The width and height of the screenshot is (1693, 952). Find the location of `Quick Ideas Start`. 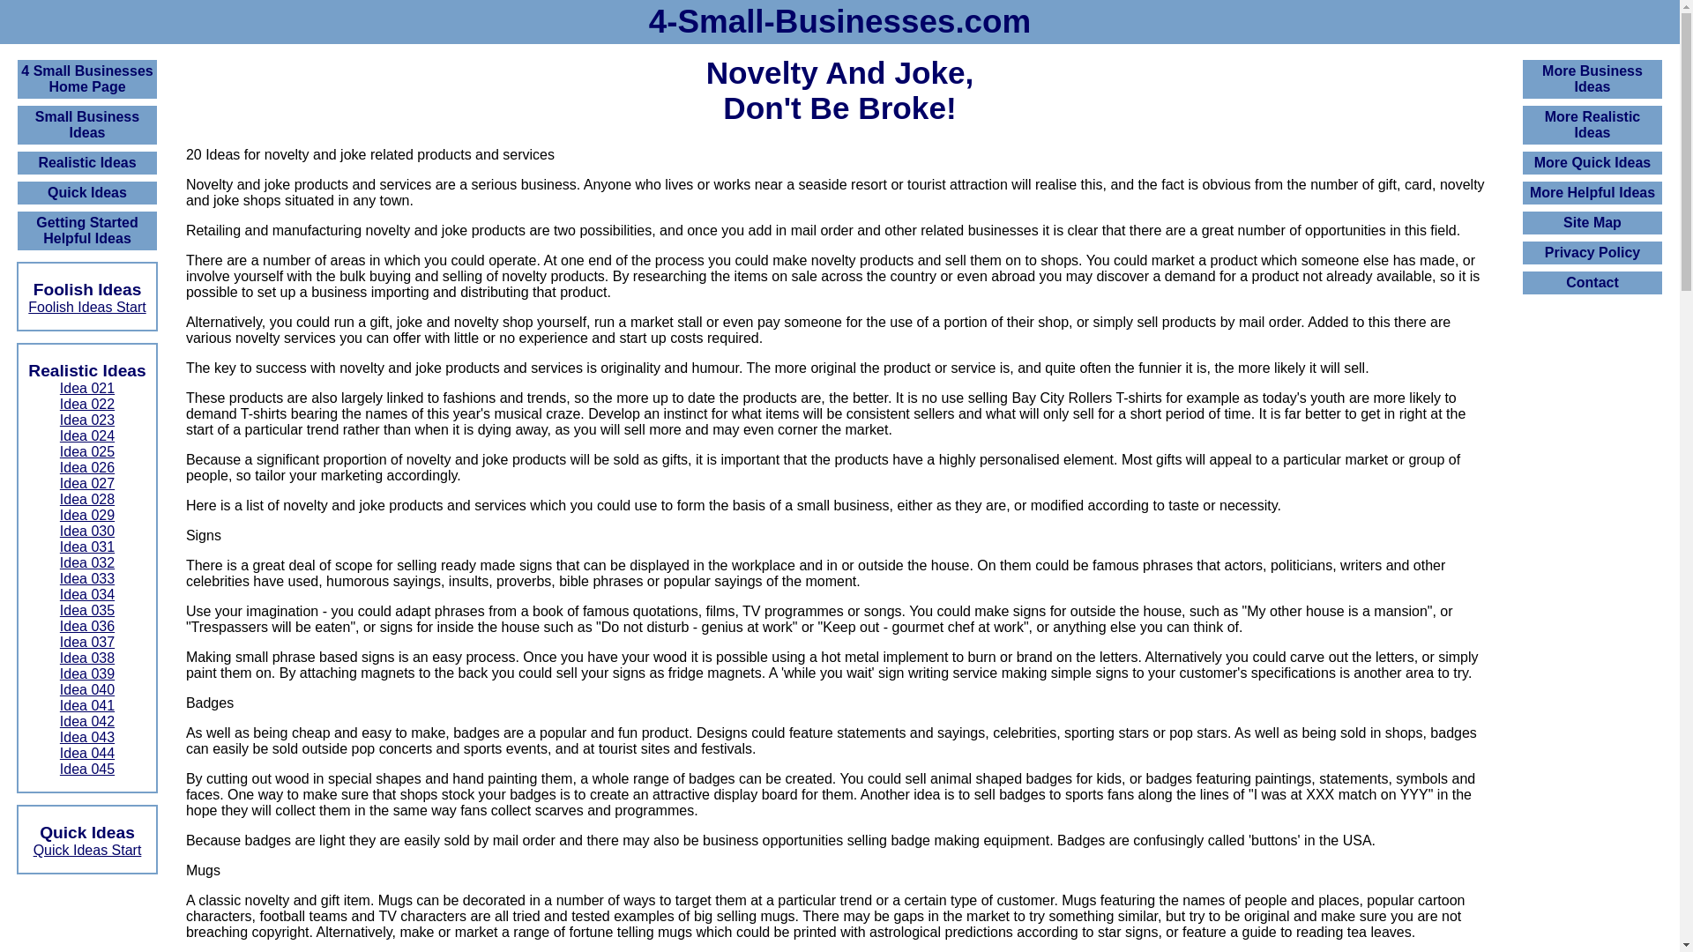

Quick Ideas Start is located at coordinates (88, 850).